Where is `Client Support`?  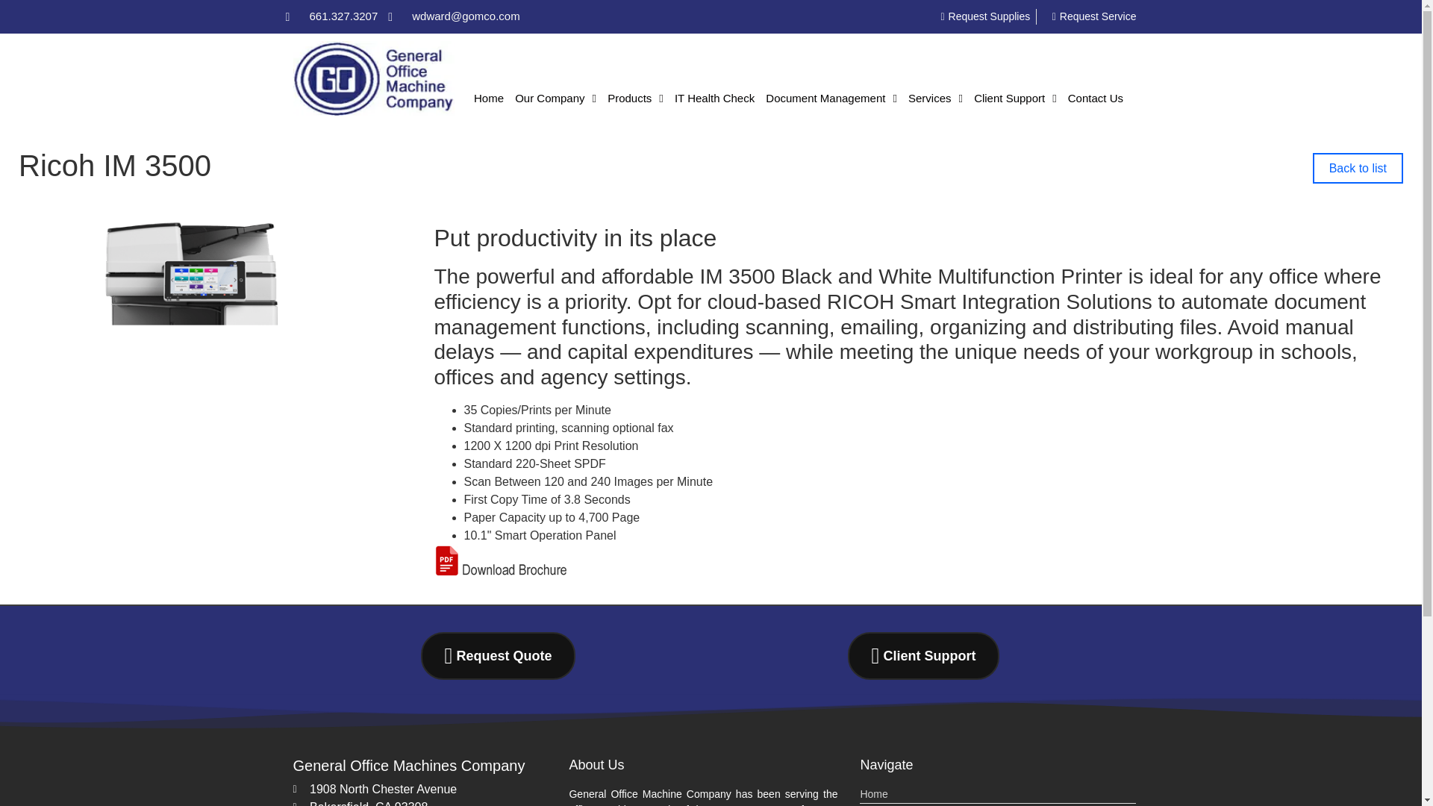
Client Support is located at coordinates (1015, 99).